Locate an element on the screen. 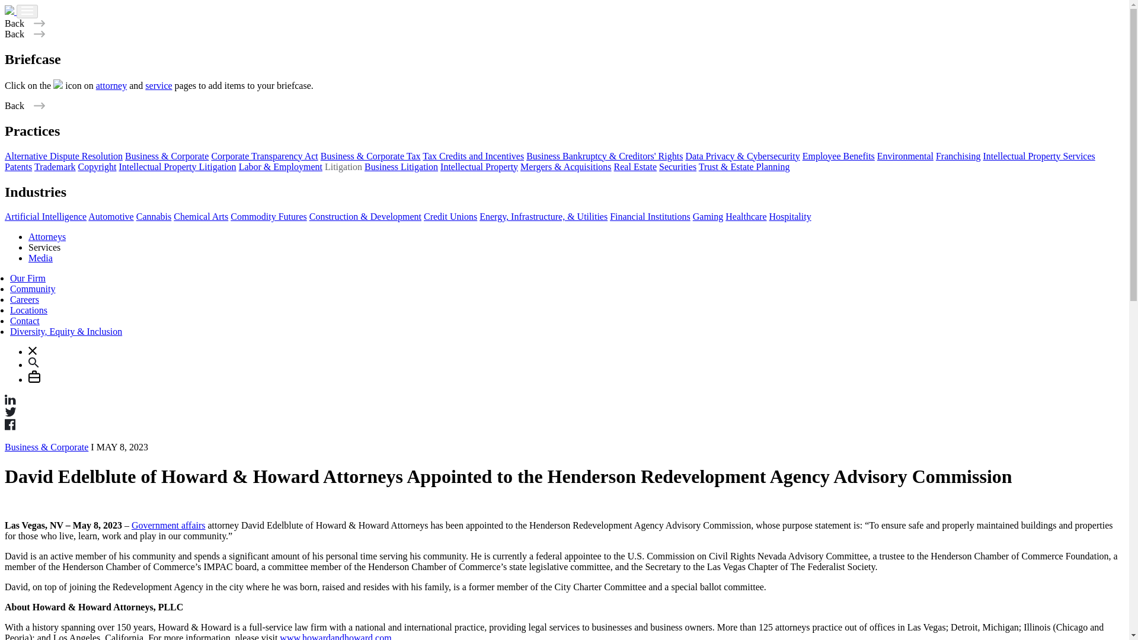  Securities is located at coordinates (677, 167).